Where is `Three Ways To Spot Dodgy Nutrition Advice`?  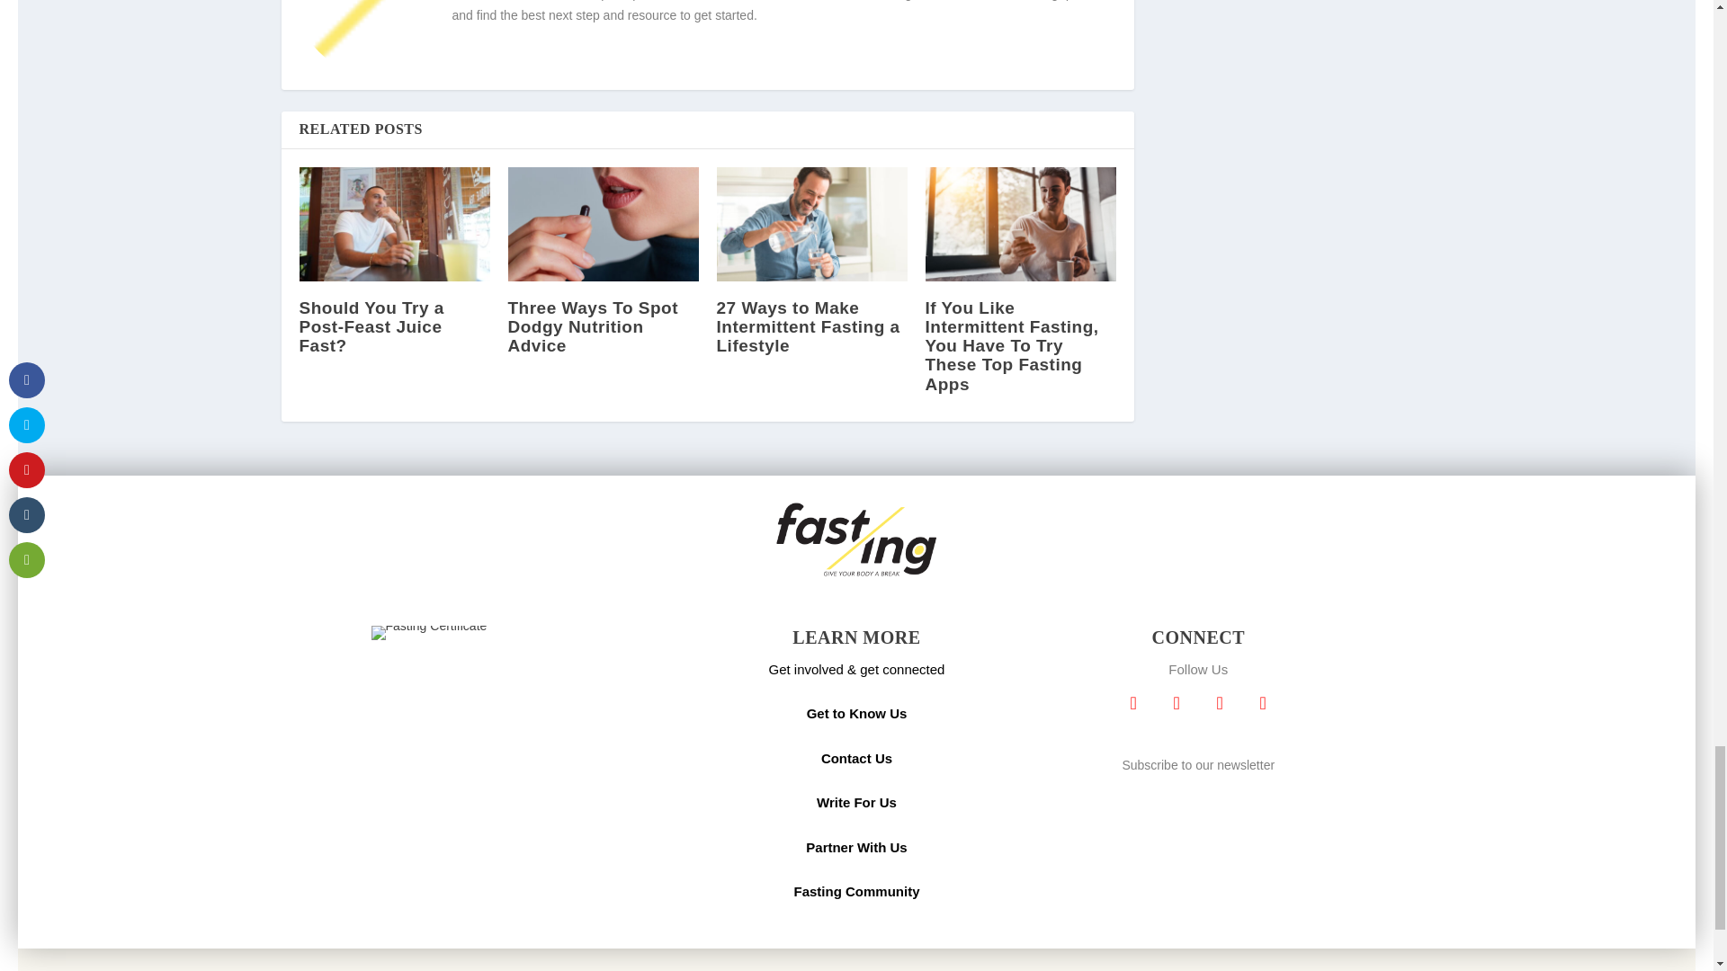 Three Ways To Spot Dodgy Nutrition Advice is located at coordinates (603, 224).